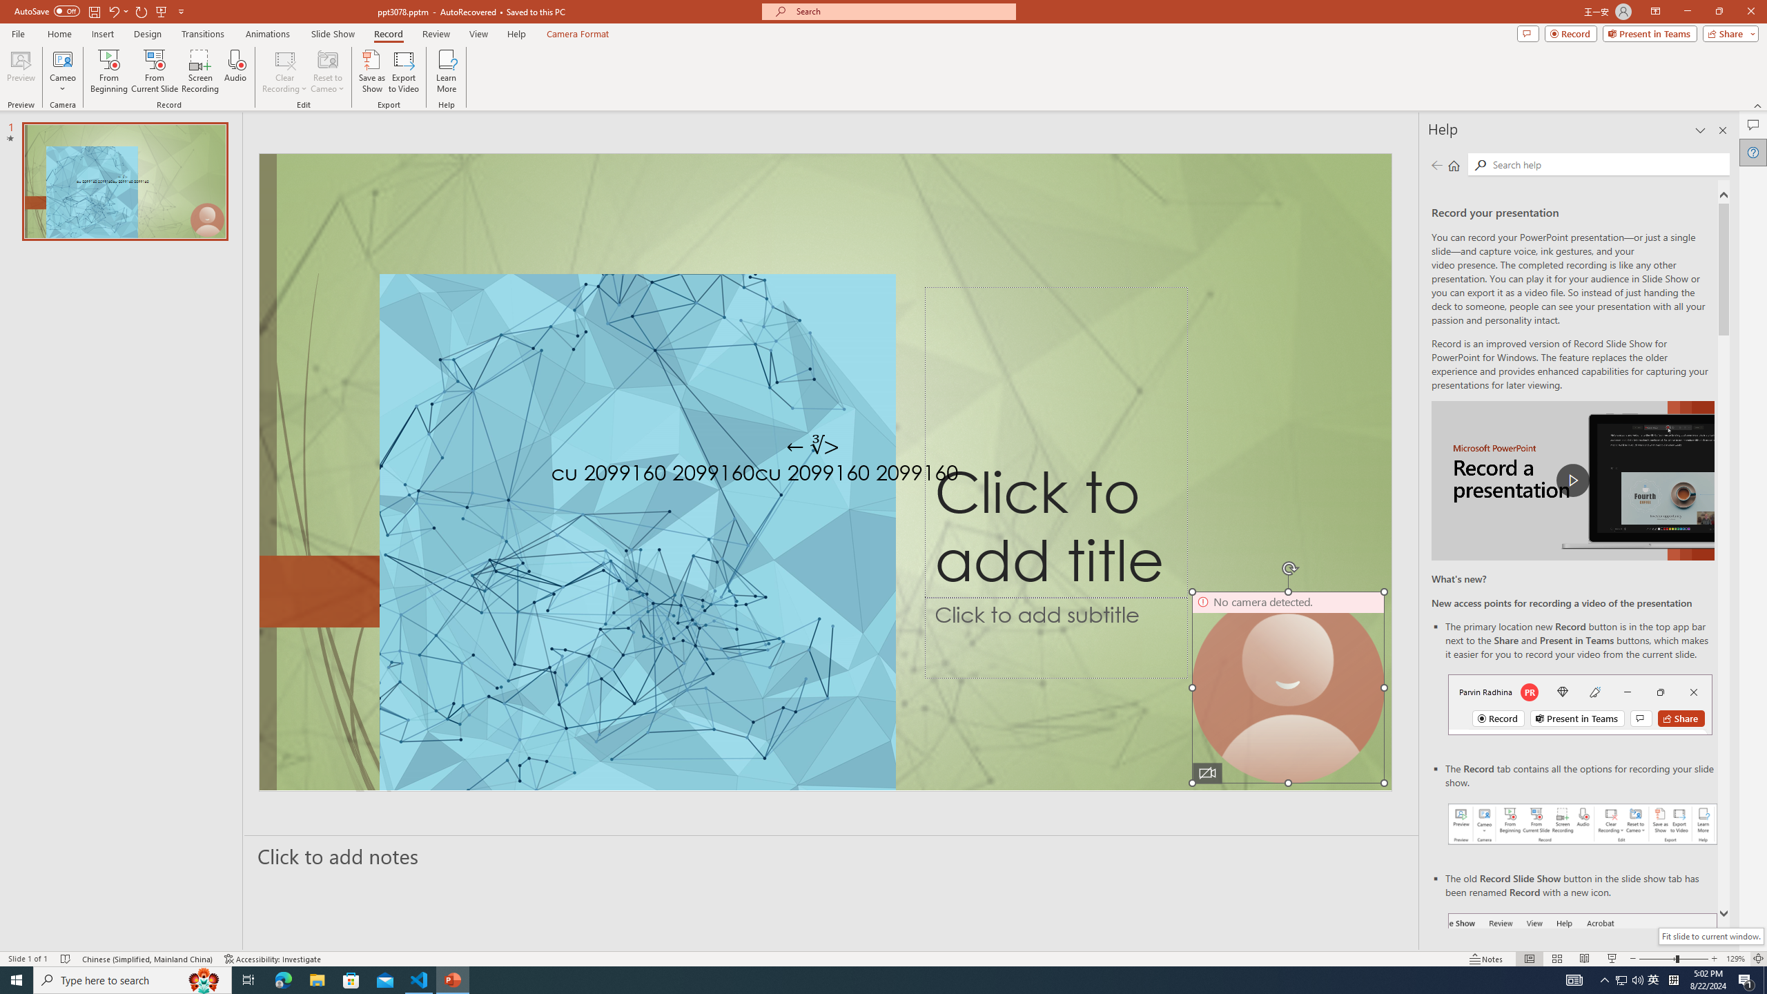  Describe the element at coordinates (1436, 165) in the screenshot. I see `Previous page` at that location.